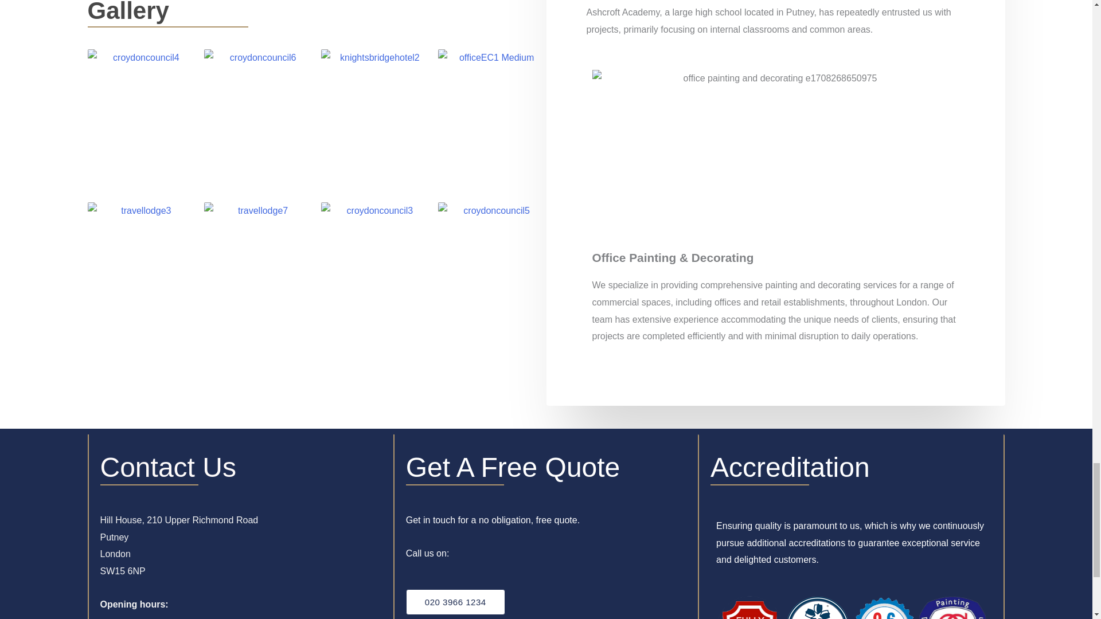  Describe the element at coordinates (375, 274) in the screenshot. I see `croydoncouncil3` at that location.